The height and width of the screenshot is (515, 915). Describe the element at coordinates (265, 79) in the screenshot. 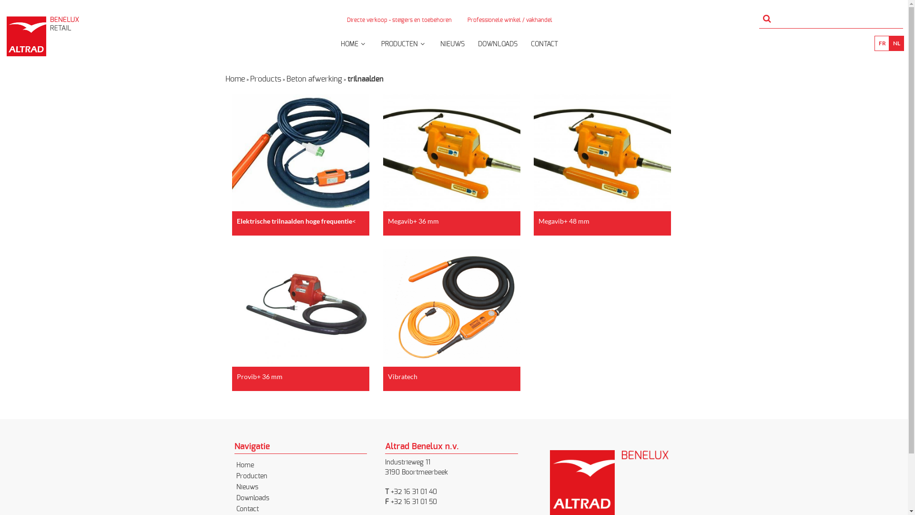

I see `Products` at that location.